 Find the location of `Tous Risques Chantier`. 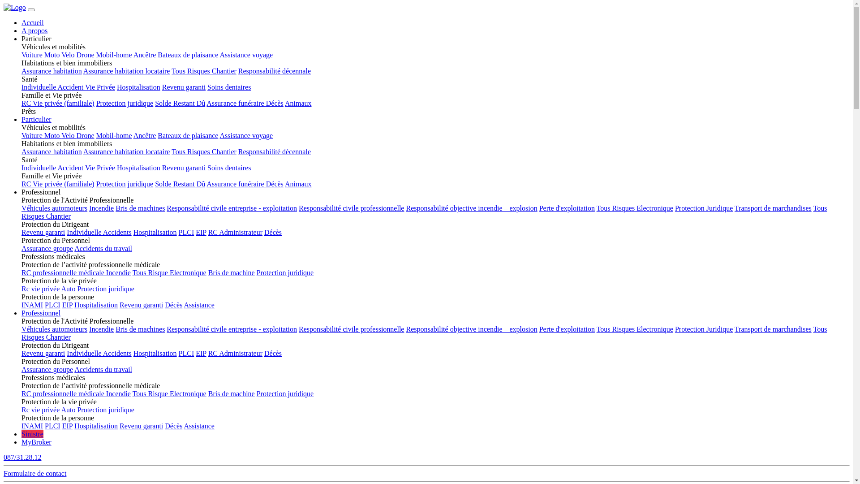

Tous Risques Chantier is located at coordinates (424, 212).